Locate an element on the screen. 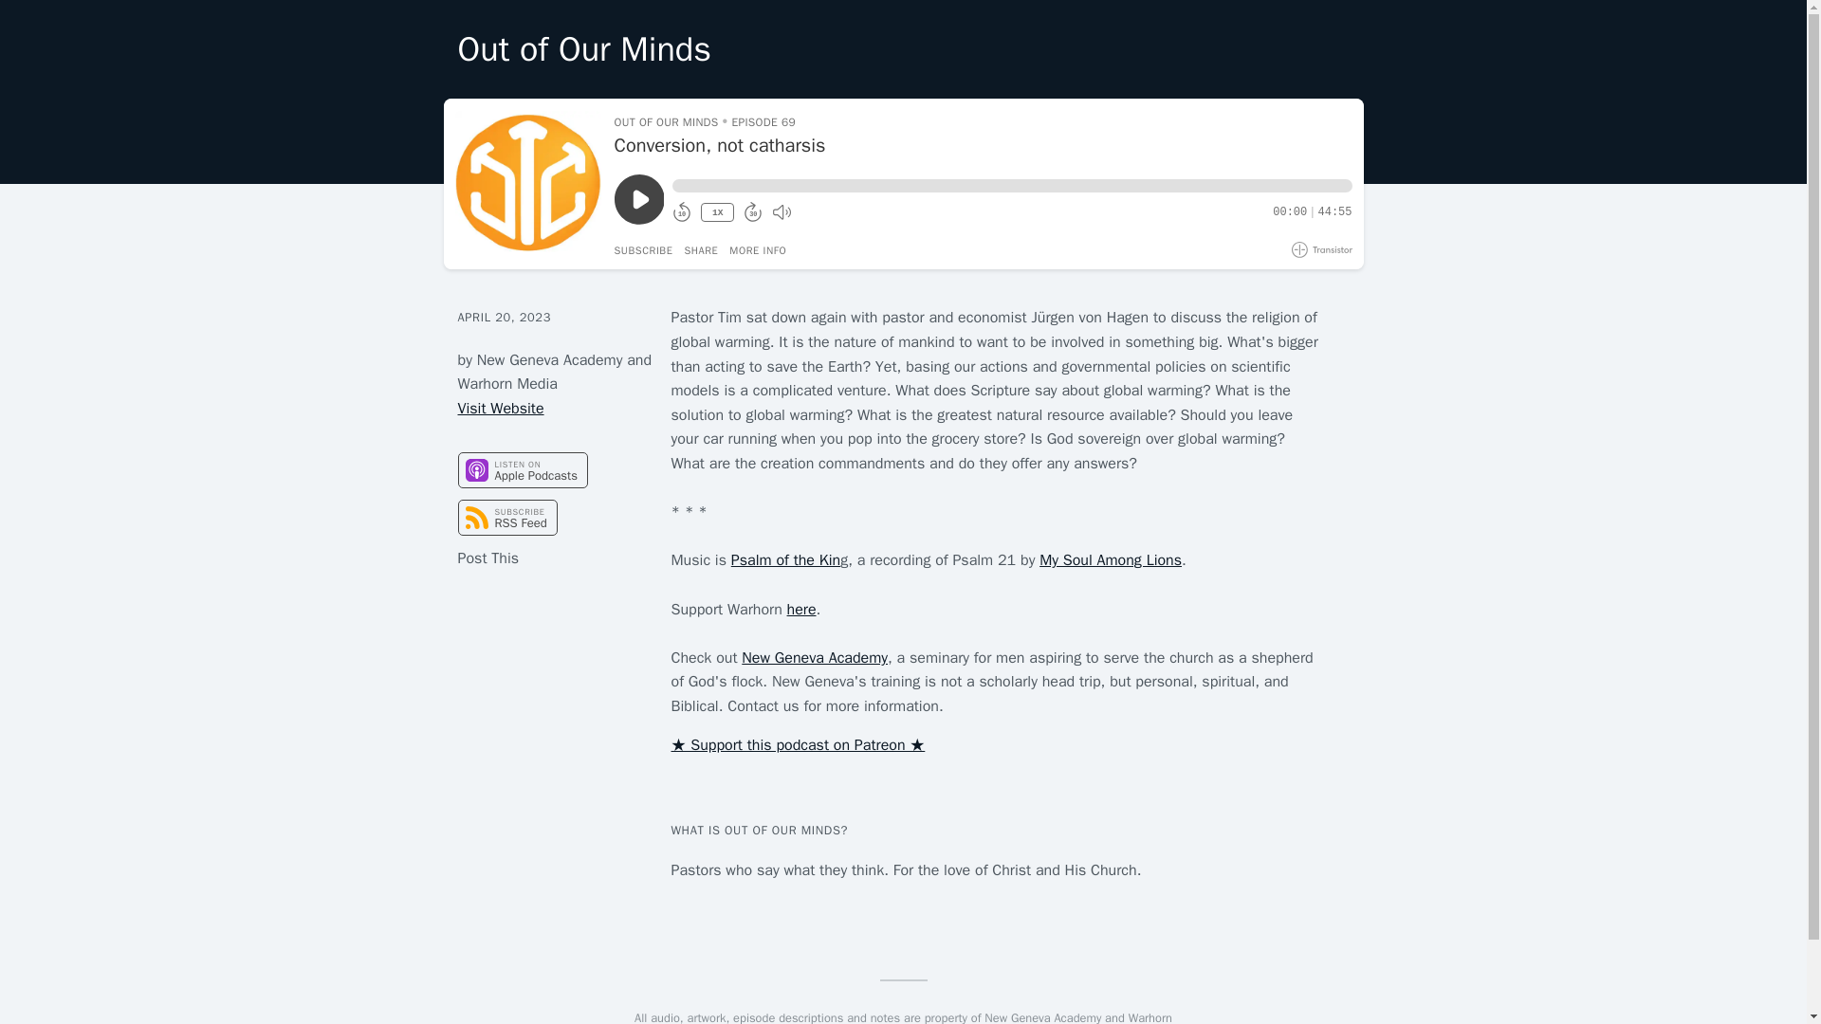  Fast Forward 30 seconds is located at coordinates (753, 212).